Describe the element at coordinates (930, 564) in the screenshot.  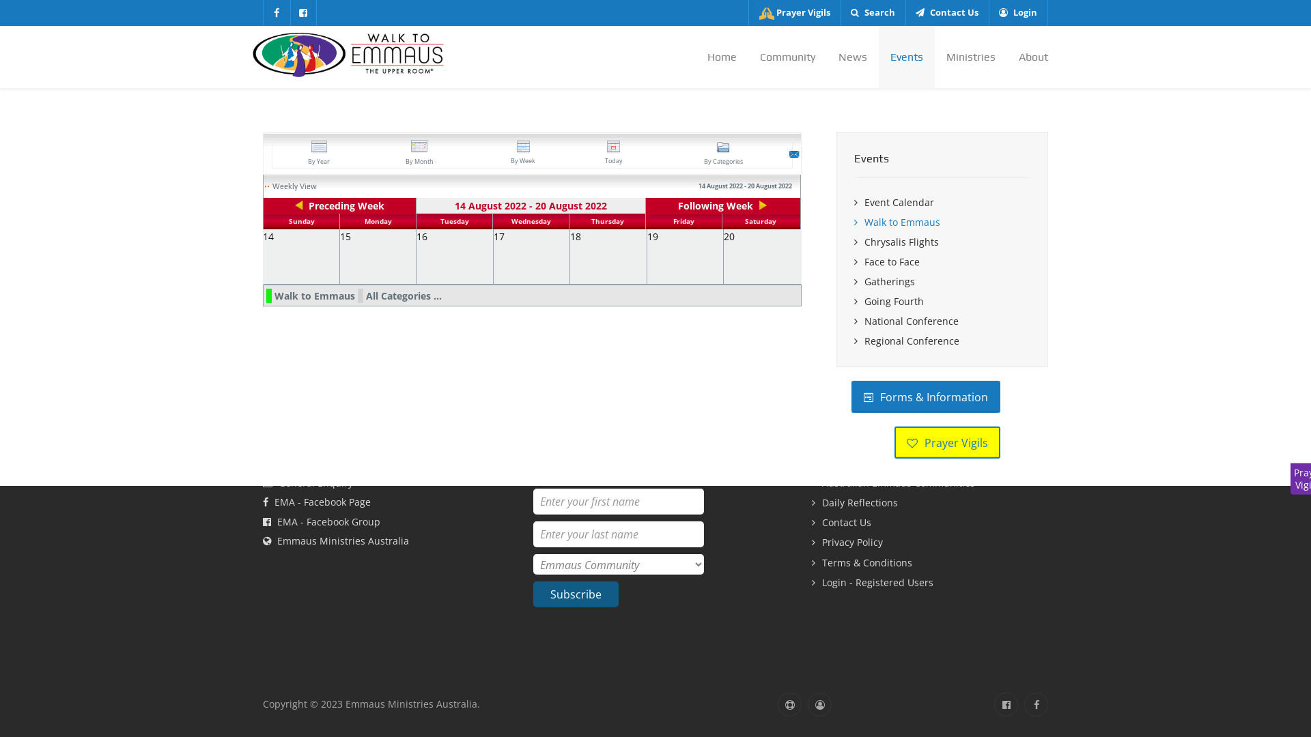
I see `Terms & Conditions` at that location.